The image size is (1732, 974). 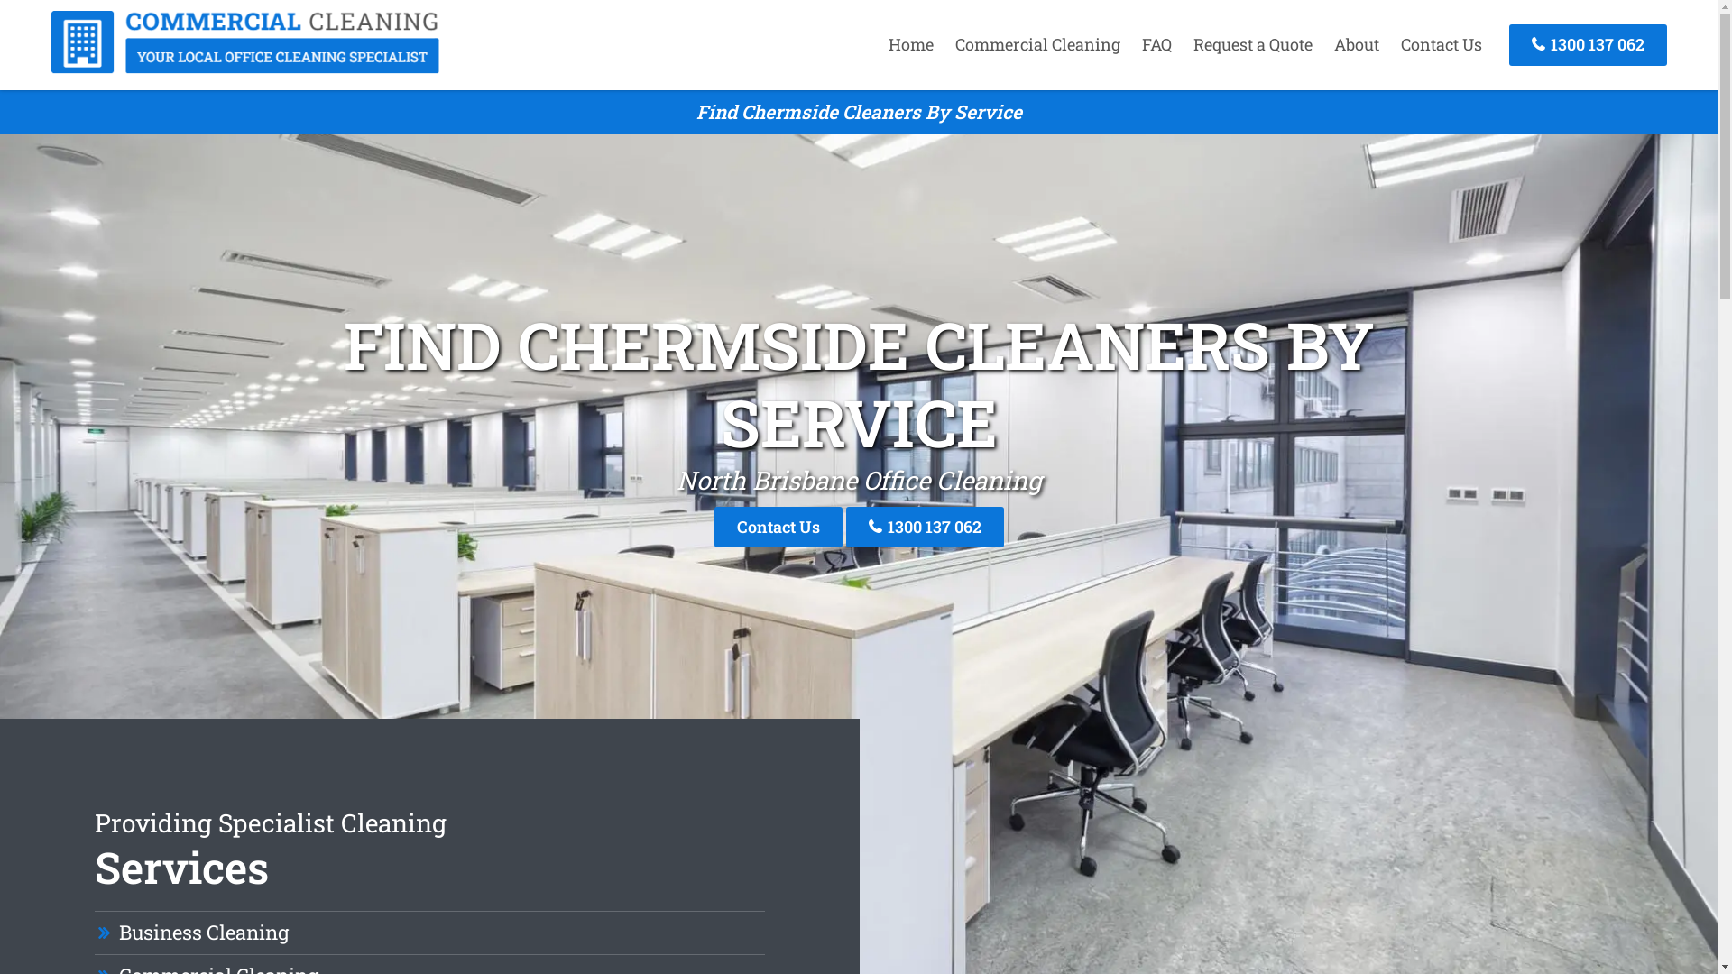 I want to click on FAQ, so click(x=1156, y=44).